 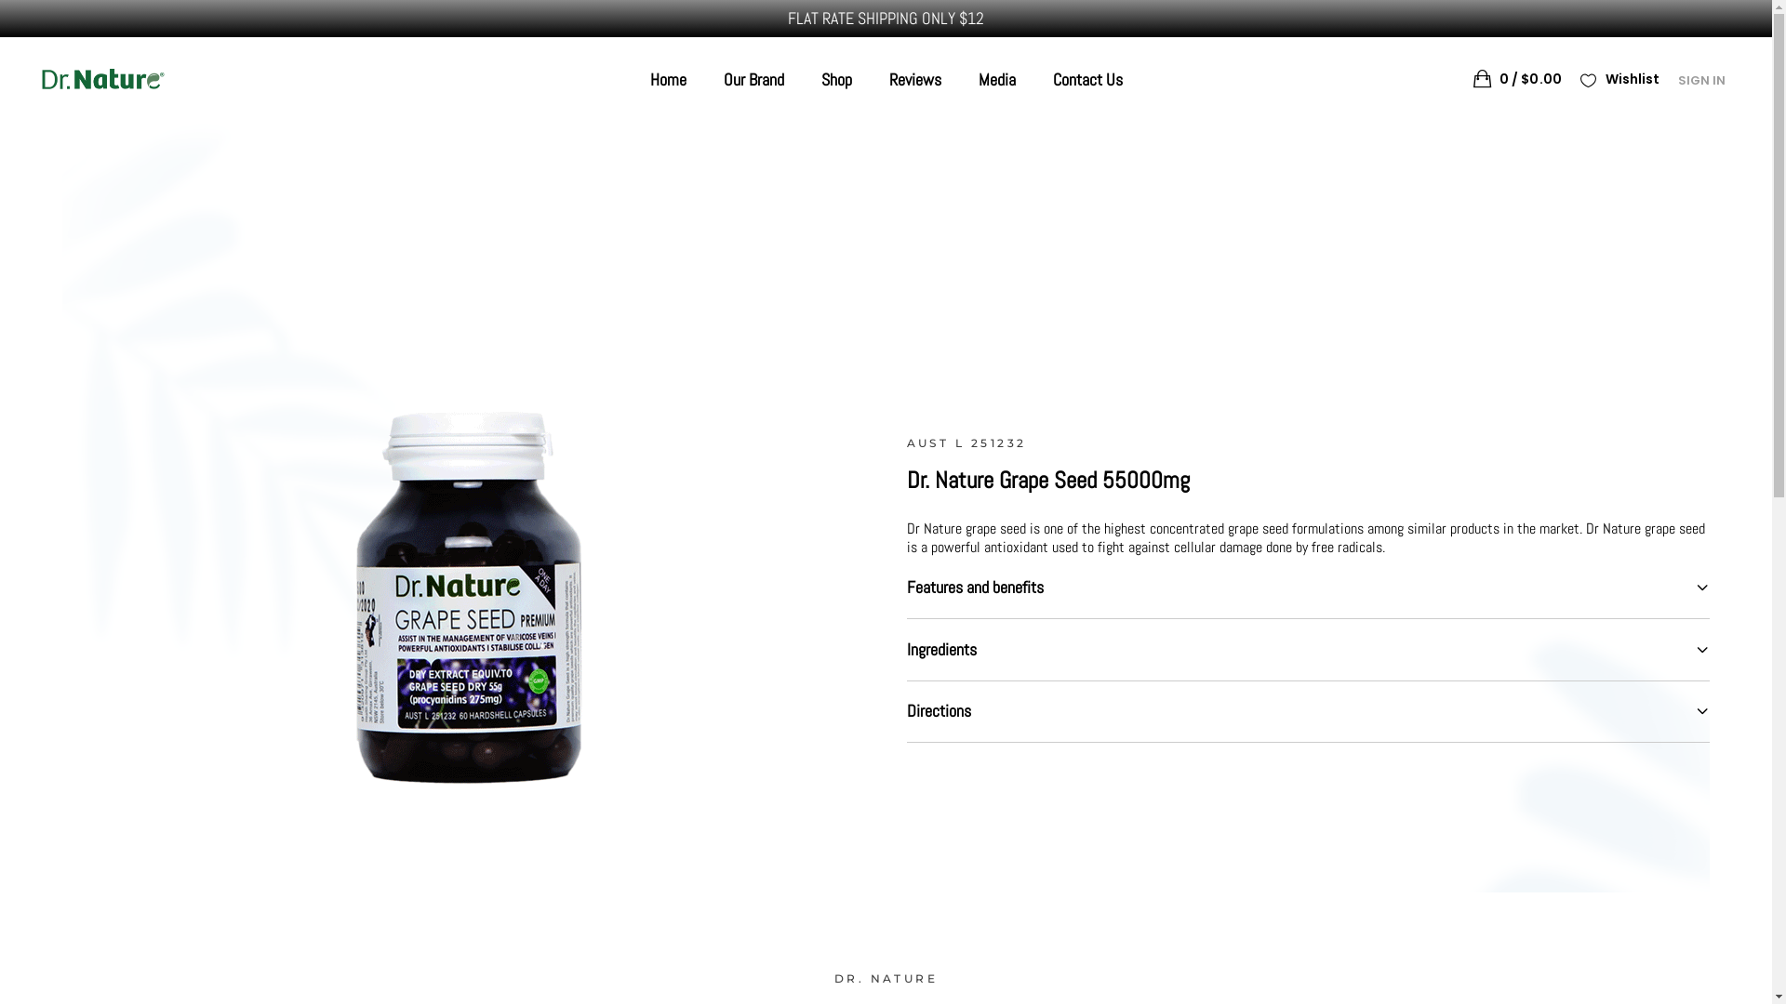 What do you see at coordinates (694, 958) in the screenshot?
I see `Instagram` at bounding box center [694, 958].